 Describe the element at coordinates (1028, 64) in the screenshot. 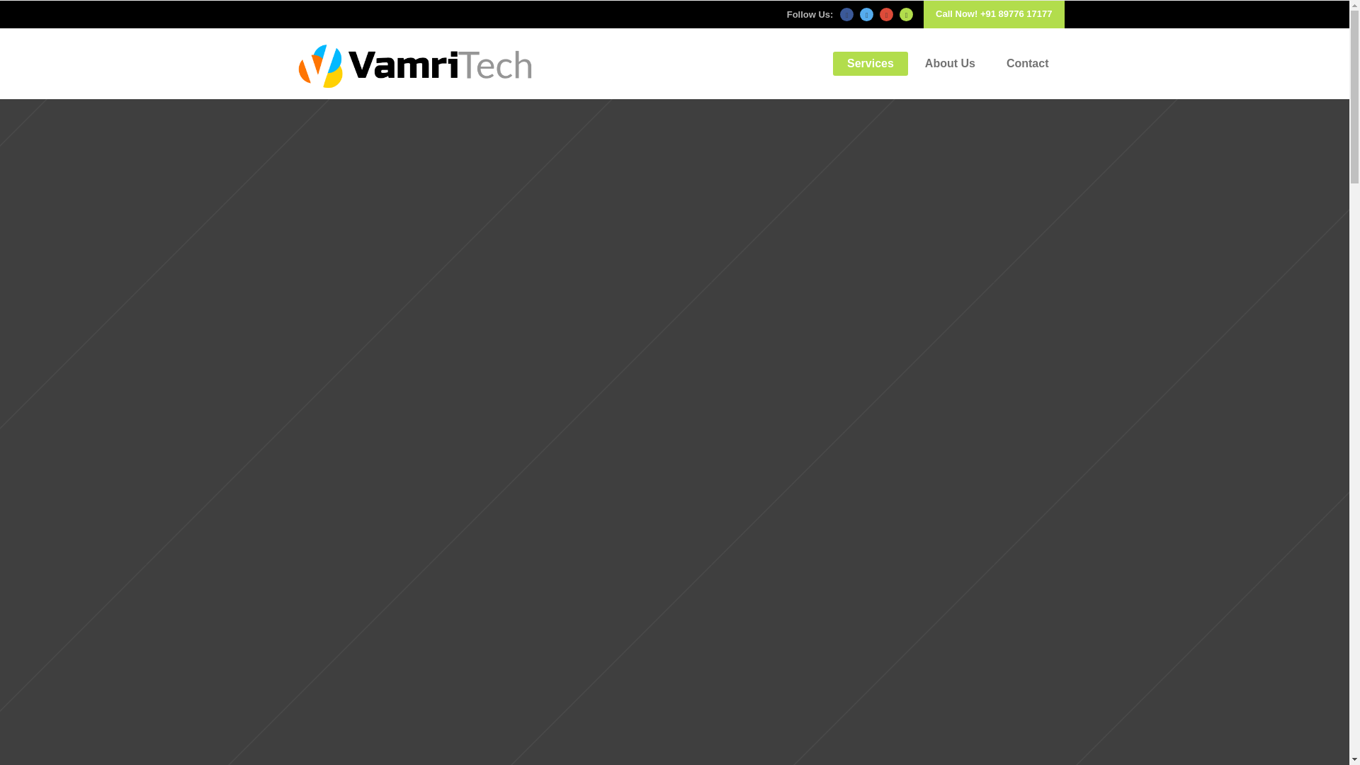

I see `Contact` at that location.